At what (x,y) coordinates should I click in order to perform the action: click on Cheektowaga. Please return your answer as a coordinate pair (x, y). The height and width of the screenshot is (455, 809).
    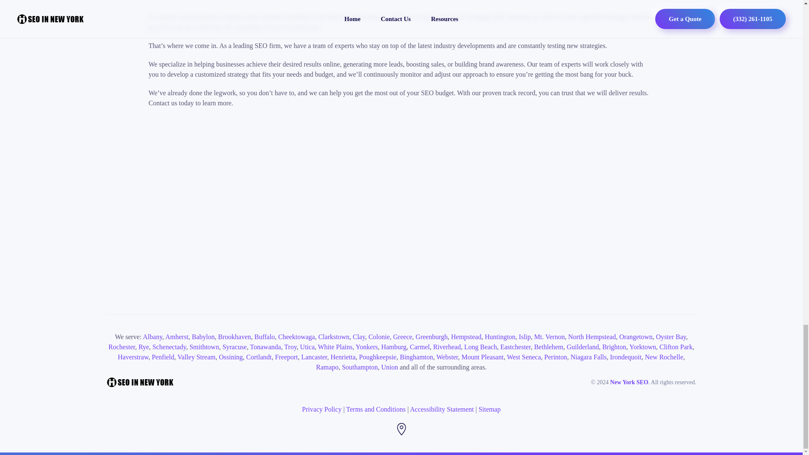
    Looking at the image, I should click on (296, 336).